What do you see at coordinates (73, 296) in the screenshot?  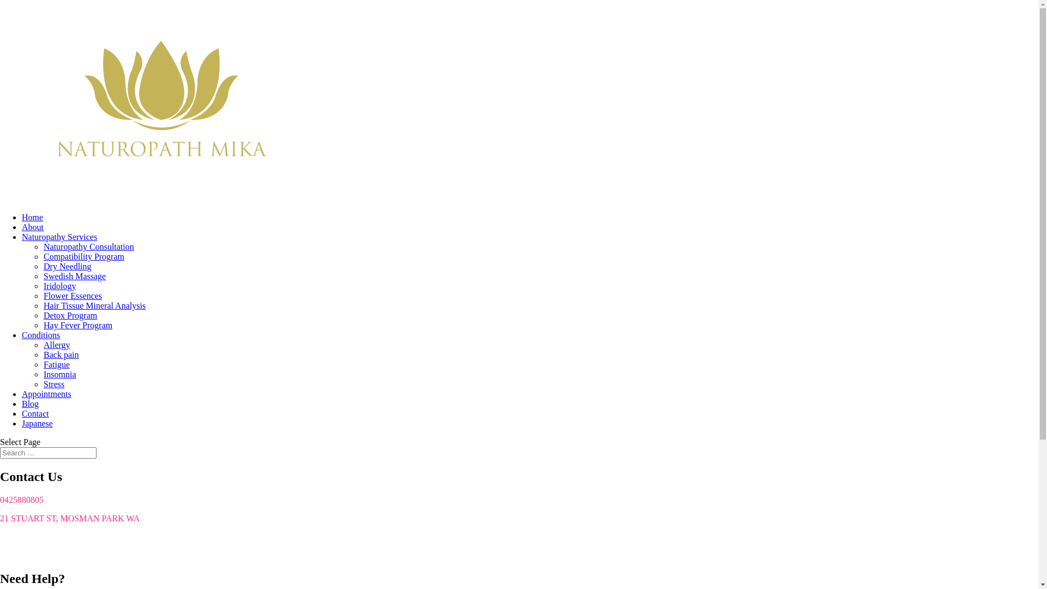 I see `Flower Essences` at bounding box center [73, 296].